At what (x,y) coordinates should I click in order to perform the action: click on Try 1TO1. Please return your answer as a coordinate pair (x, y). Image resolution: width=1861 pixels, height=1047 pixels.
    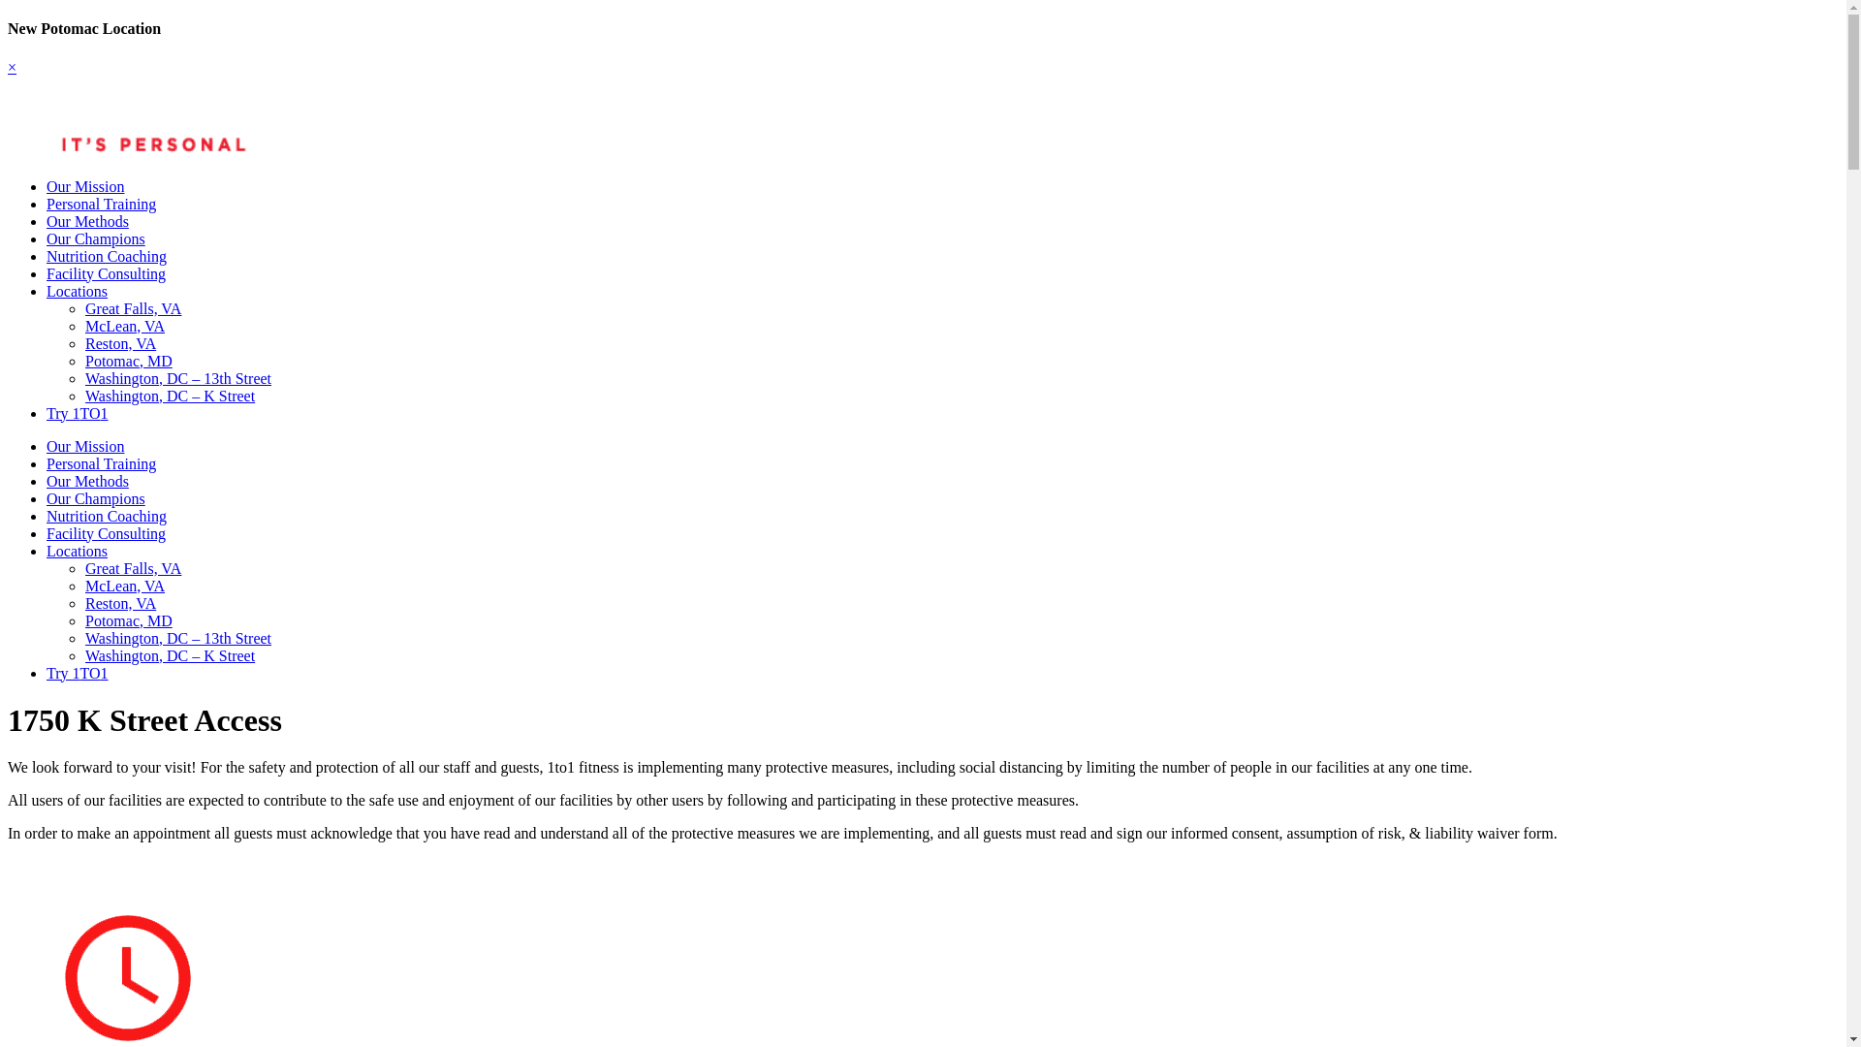
    Looking at the image, I should click on (78, 413).